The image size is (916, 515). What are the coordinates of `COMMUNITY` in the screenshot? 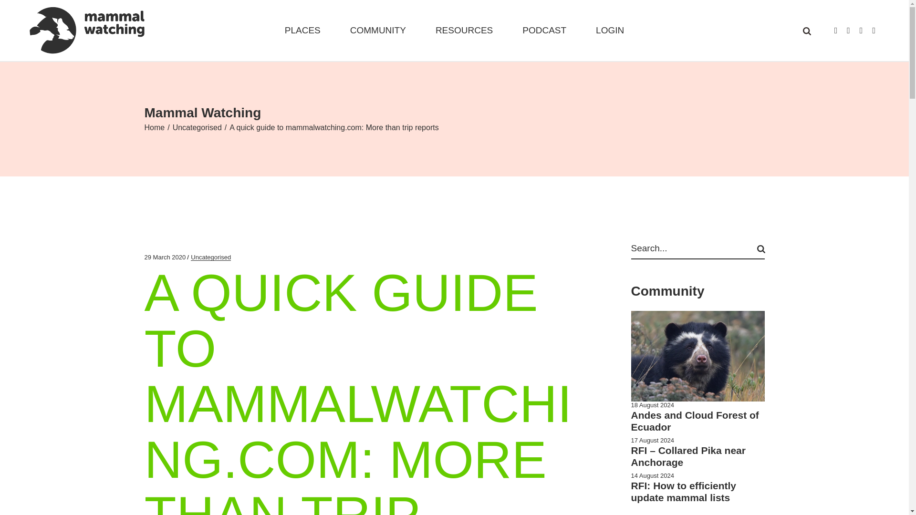 It's located at (378, 31).